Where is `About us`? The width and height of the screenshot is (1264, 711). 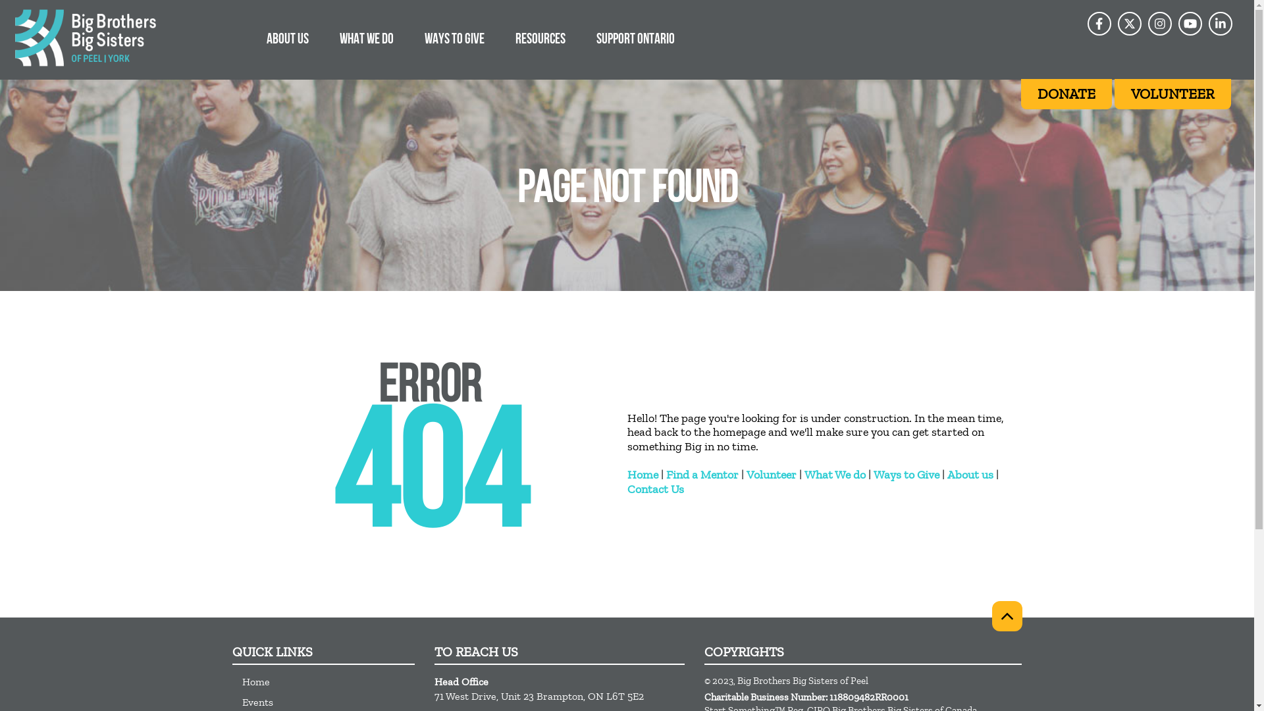
About us is located at coordinates (970, 475).